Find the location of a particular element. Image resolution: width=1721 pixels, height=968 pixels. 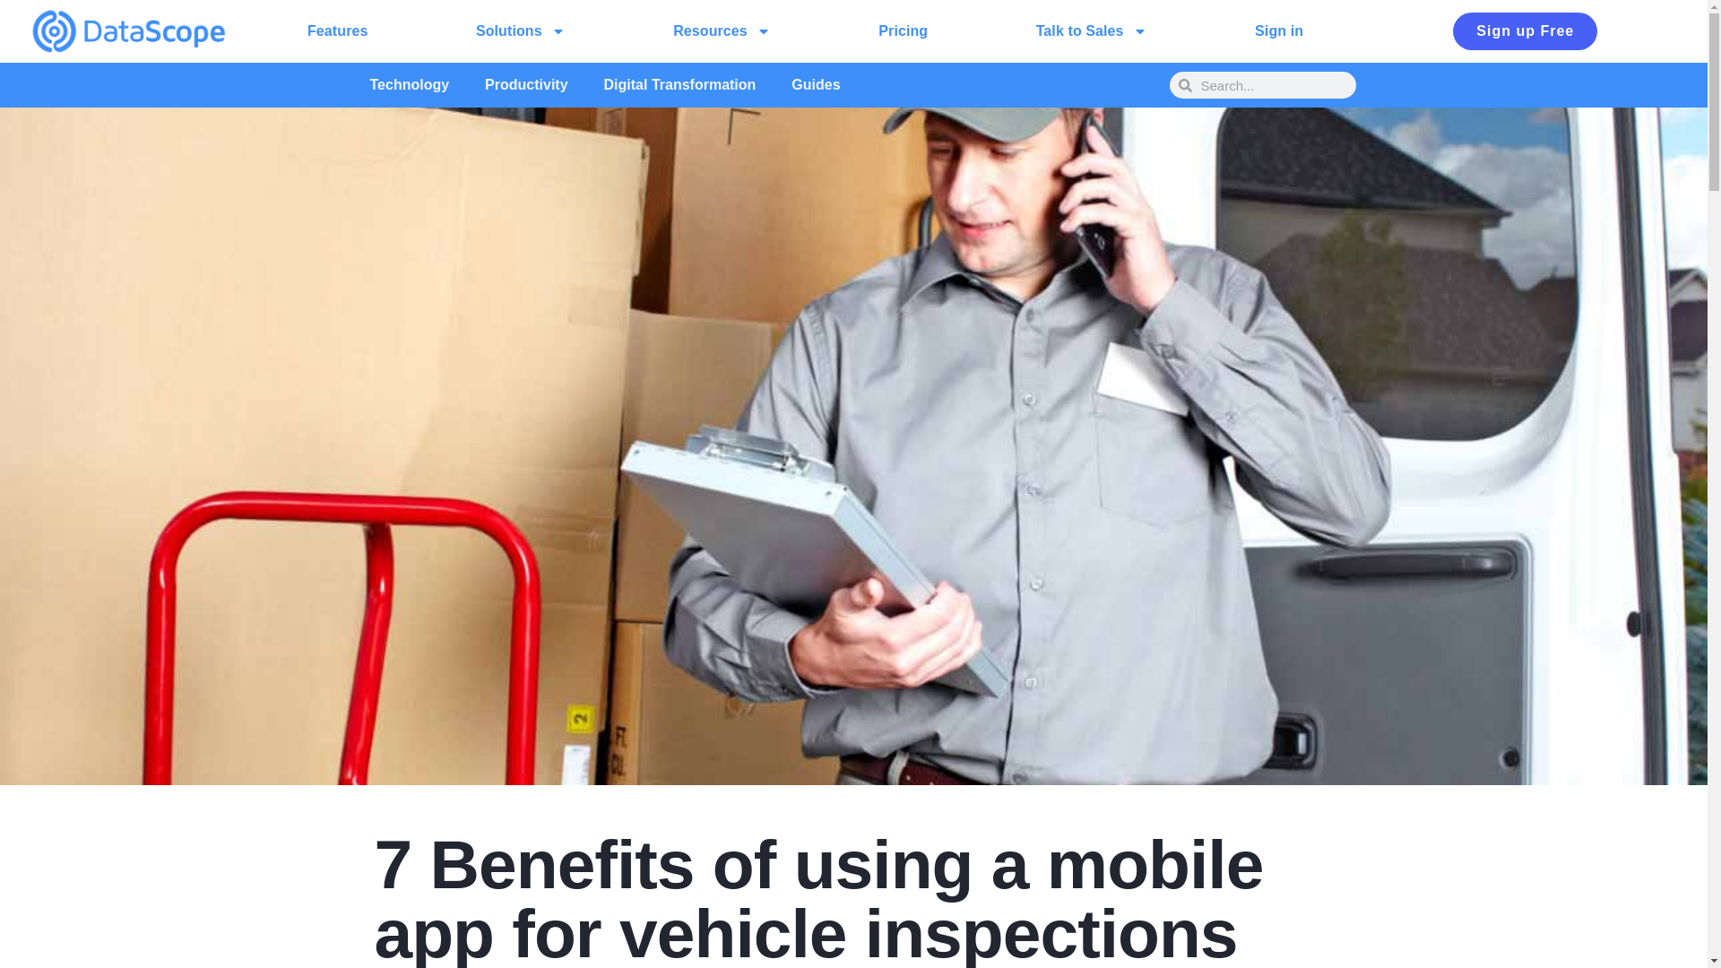

Features is located at coordinates (338, 30).